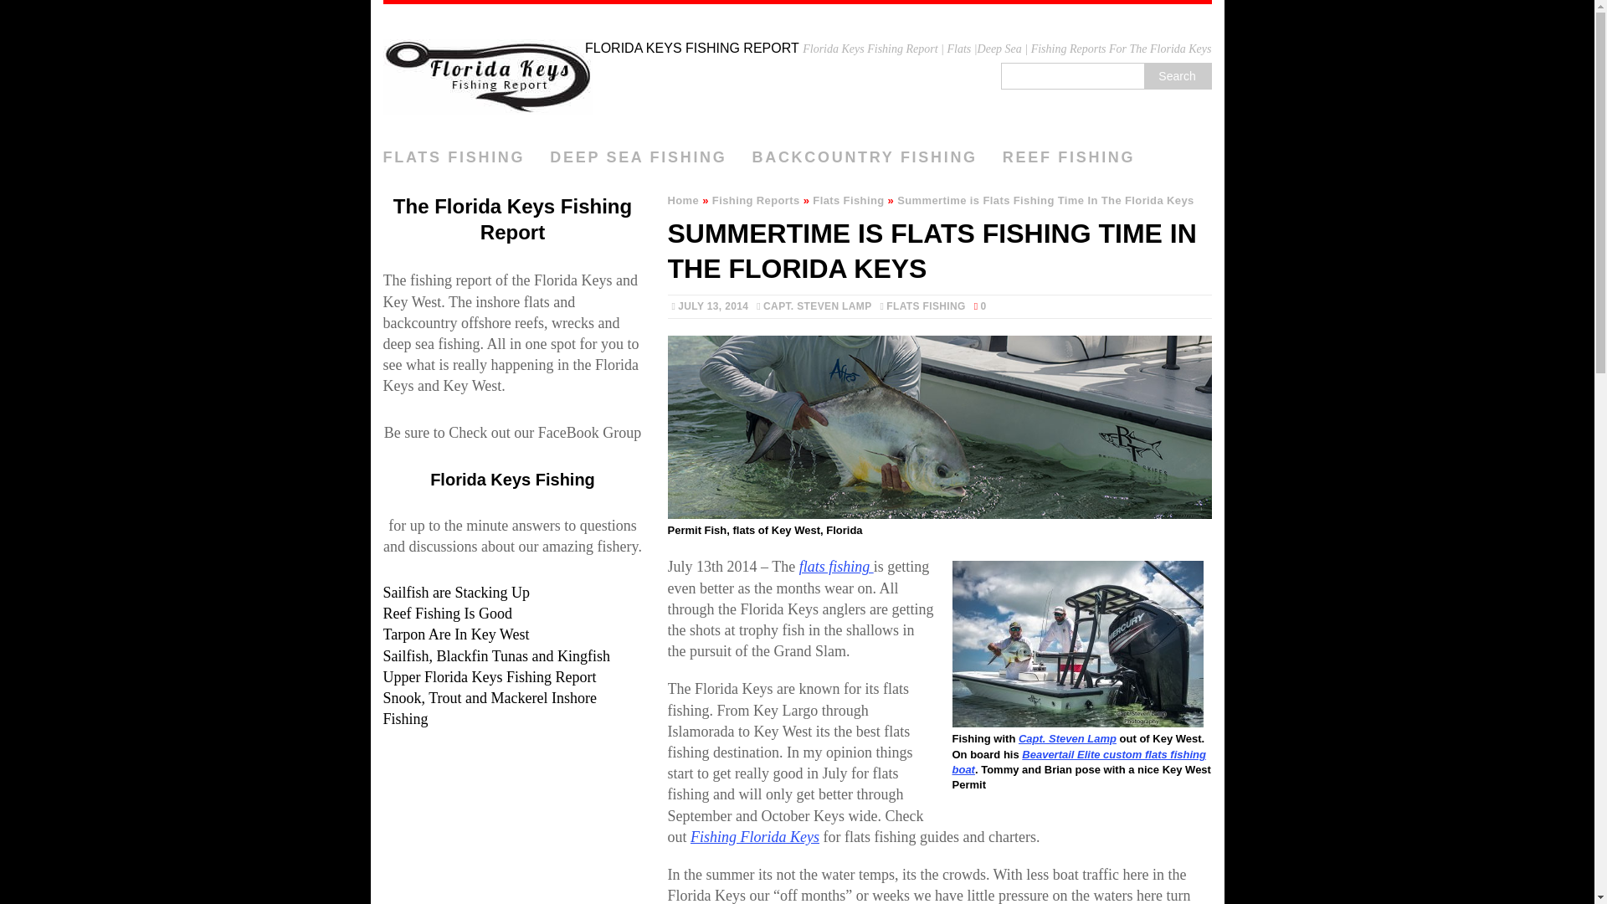  What do you see at coordinates (1176, 75) in the screenshot?
I see `Search` at bounding box center [1176, 75].